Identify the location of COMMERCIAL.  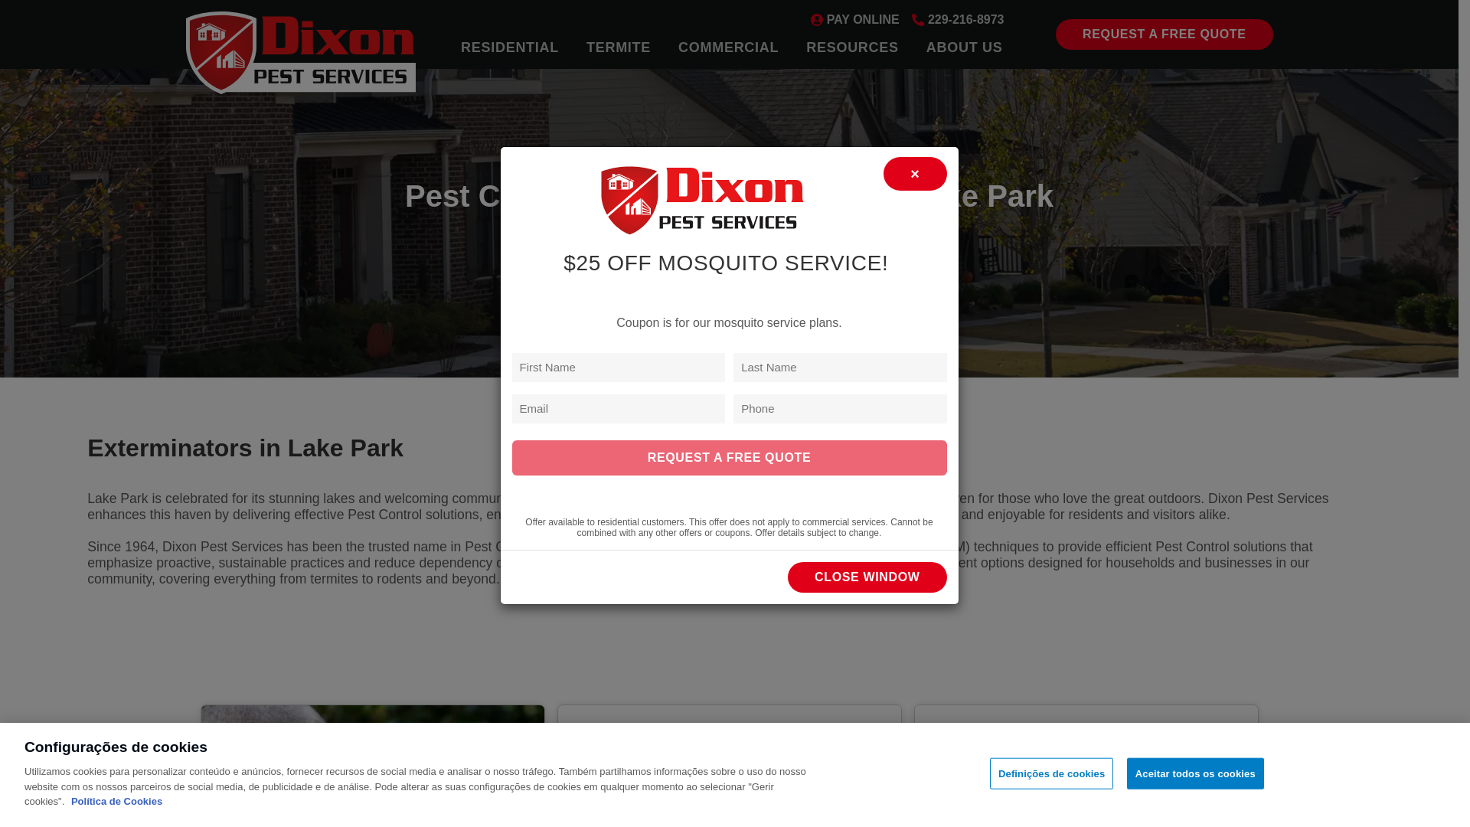
(727, 49).